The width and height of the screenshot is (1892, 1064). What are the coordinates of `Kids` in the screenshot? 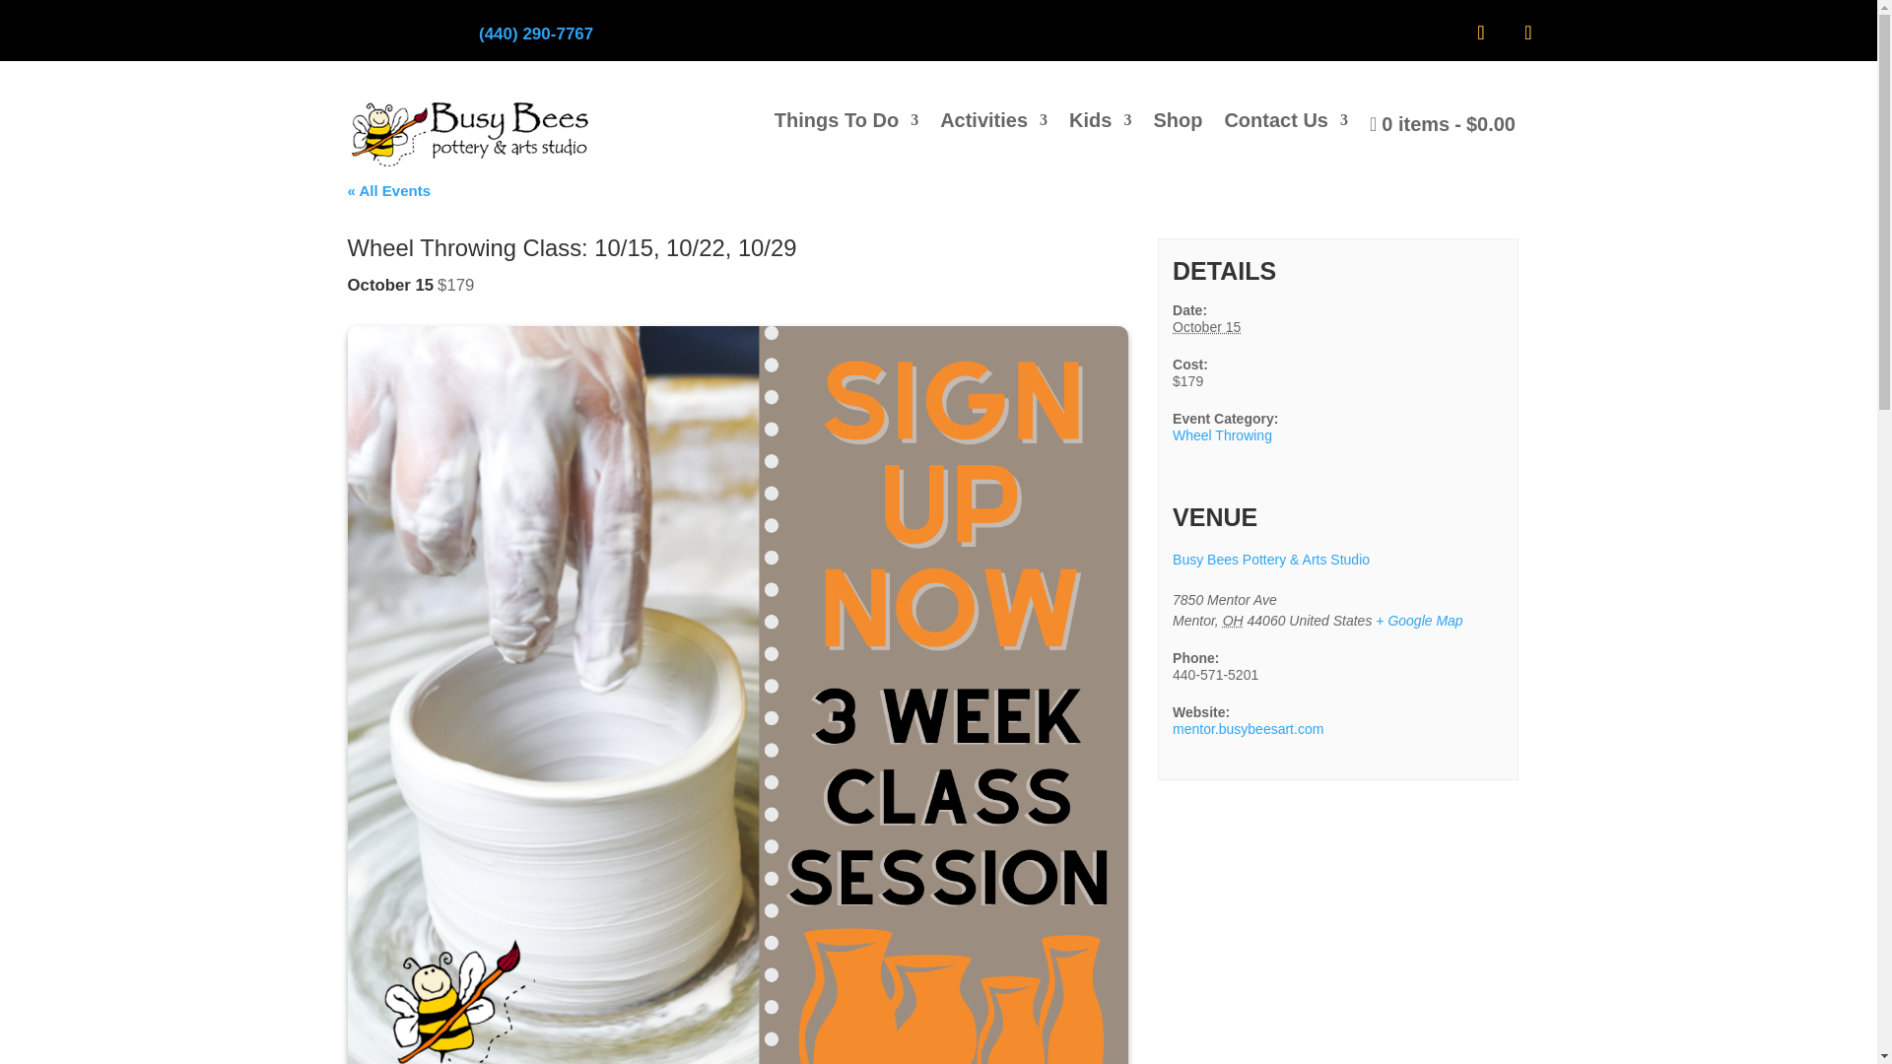 It's located at (1100, 128).